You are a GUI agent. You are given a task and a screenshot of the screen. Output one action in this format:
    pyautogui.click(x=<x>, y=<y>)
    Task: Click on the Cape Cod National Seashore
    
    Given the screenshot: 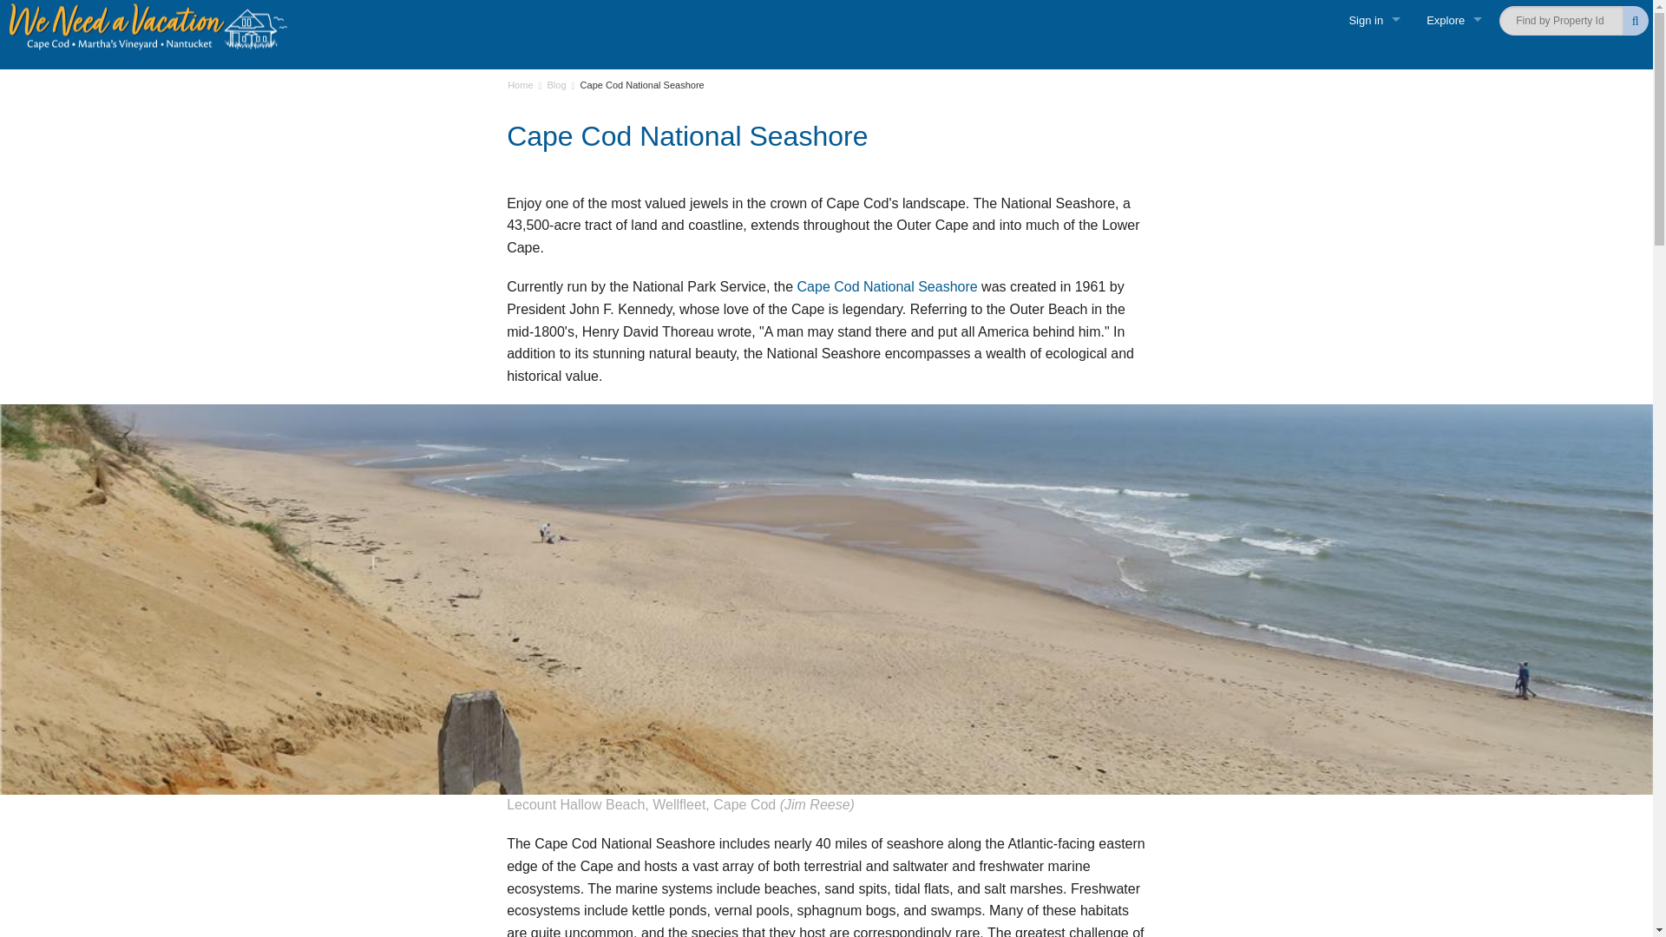 What is the action you would take?
    pyautogui.click(x=635, y=85)
    